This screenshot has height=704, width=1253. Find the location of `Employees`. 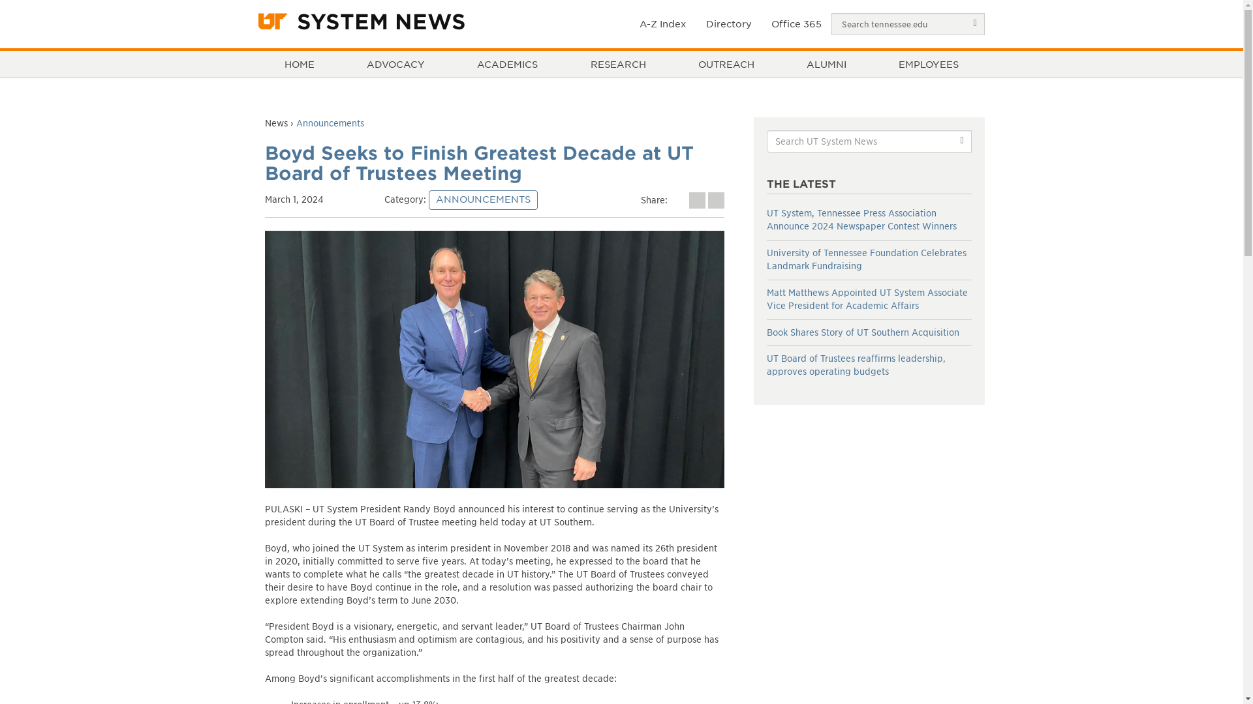

Employees is located at coordinates (928, 64).